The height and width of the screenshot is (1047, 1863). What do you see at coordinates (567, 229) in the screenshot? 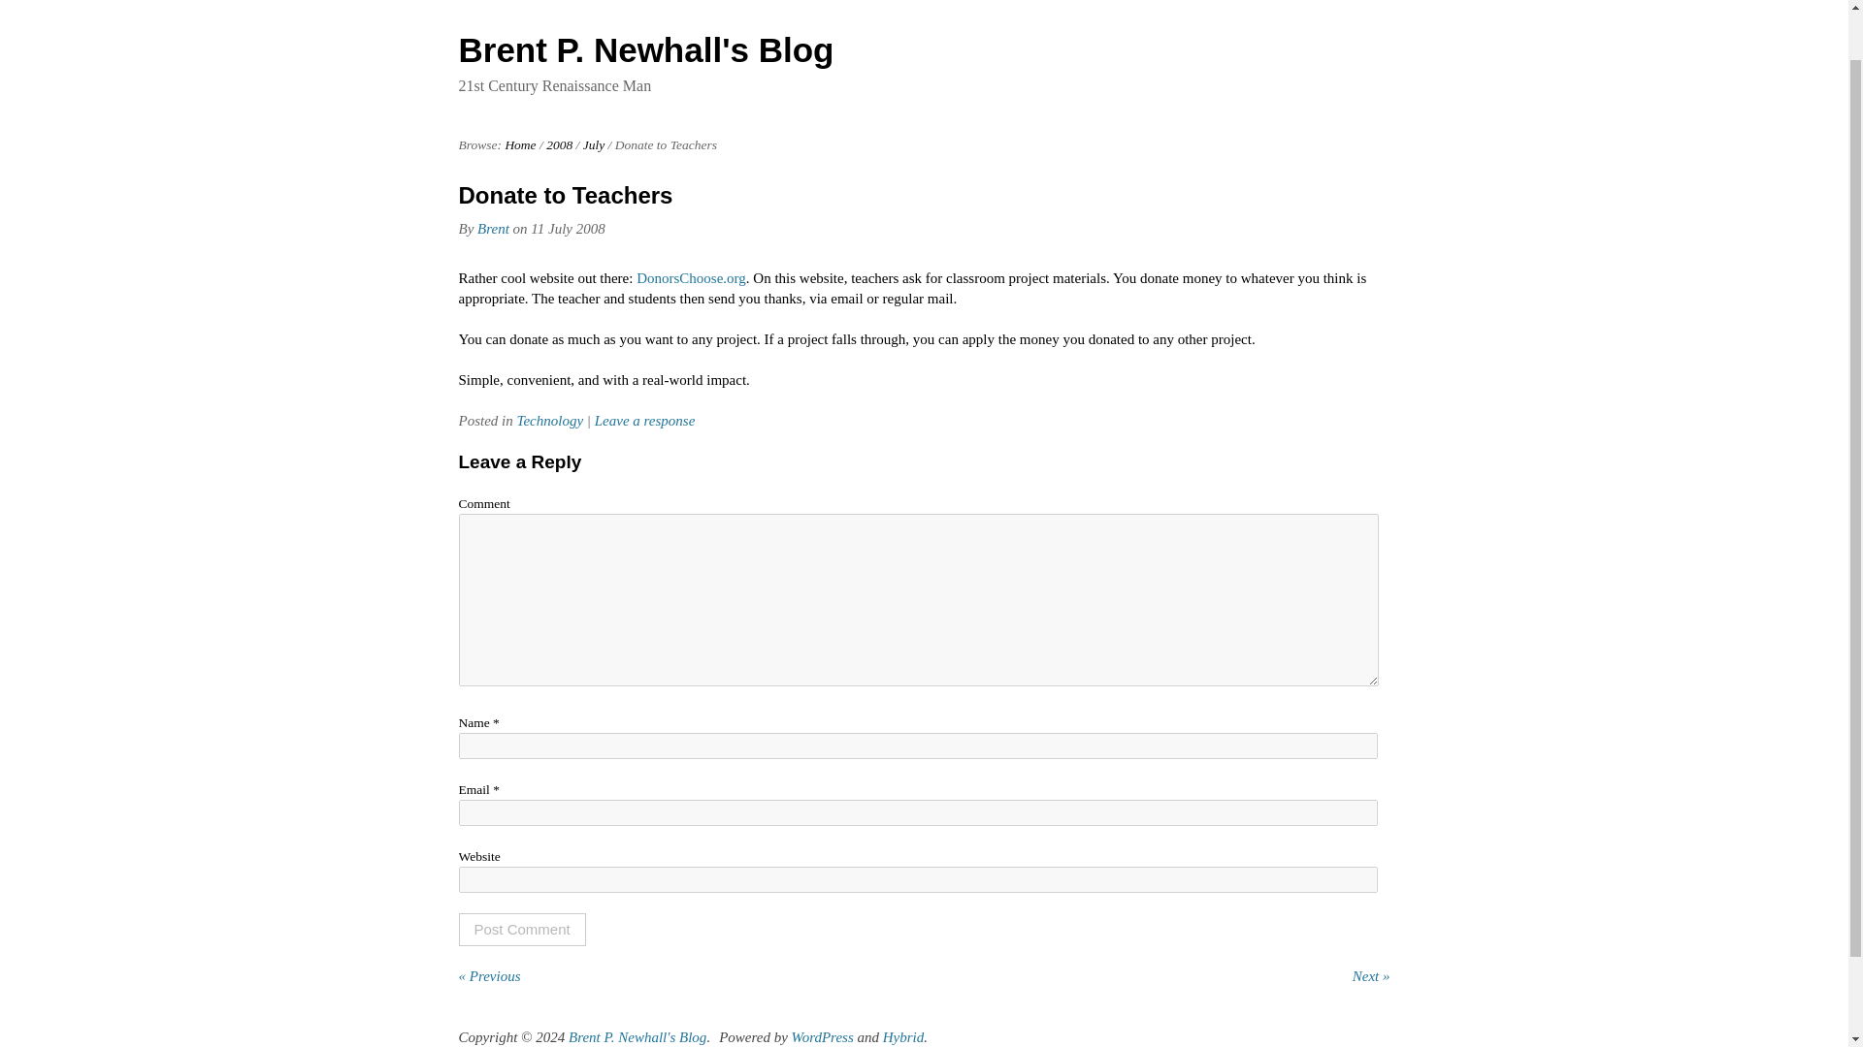
I see `Friday, July 11th, 2008, 12:00 am` at bounding box center [567, 229].